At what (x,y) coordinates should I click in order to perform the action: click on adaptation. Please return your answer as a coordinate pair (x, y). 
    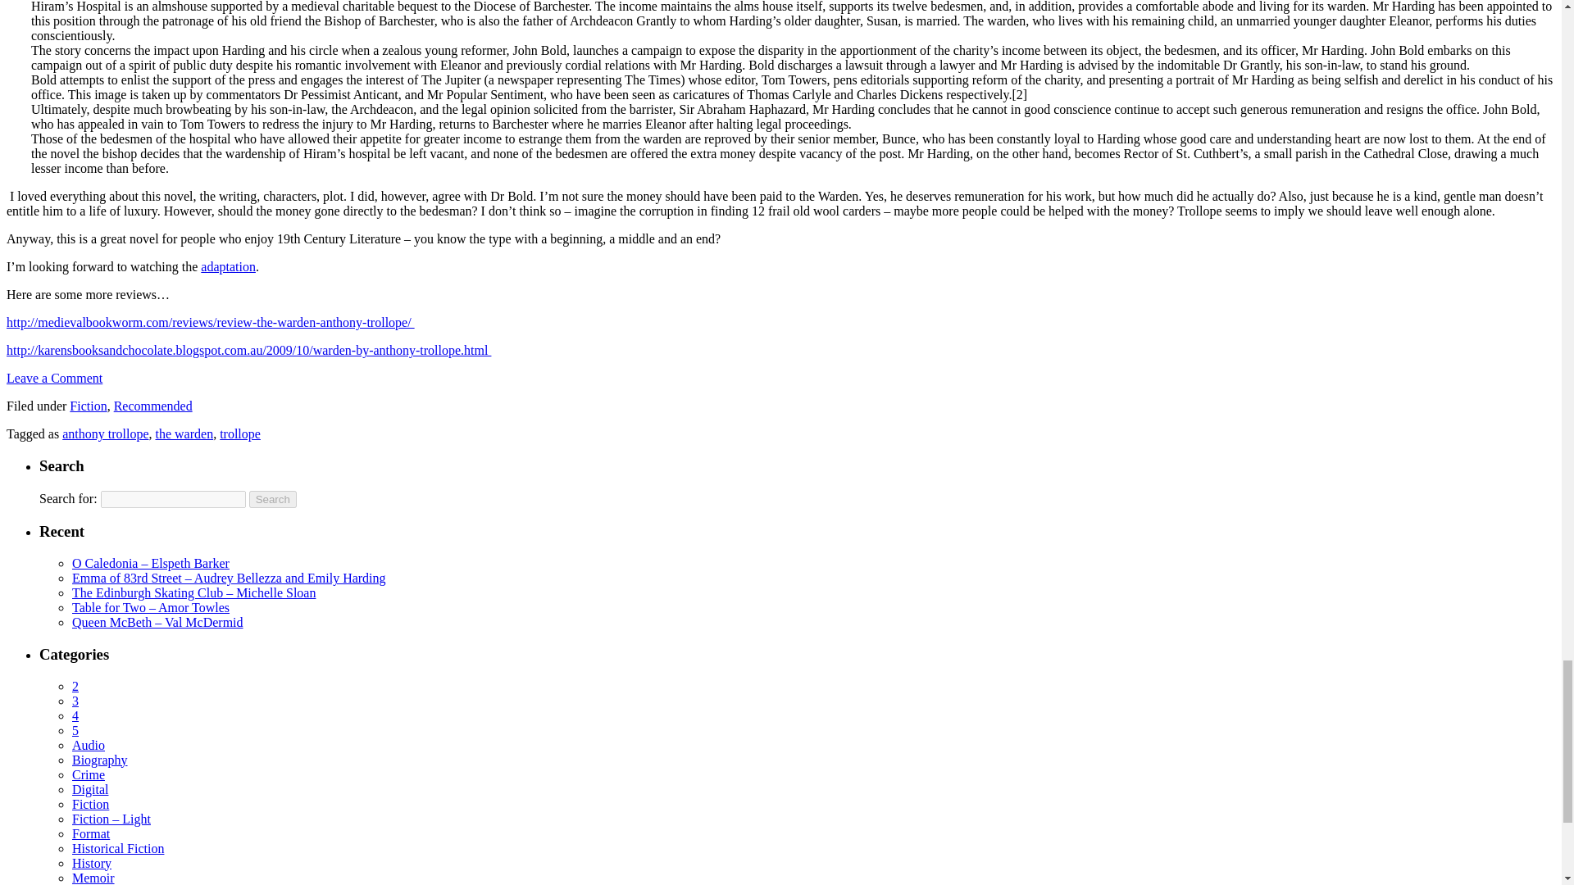
    Looking at the image, I should click on (228, 266).